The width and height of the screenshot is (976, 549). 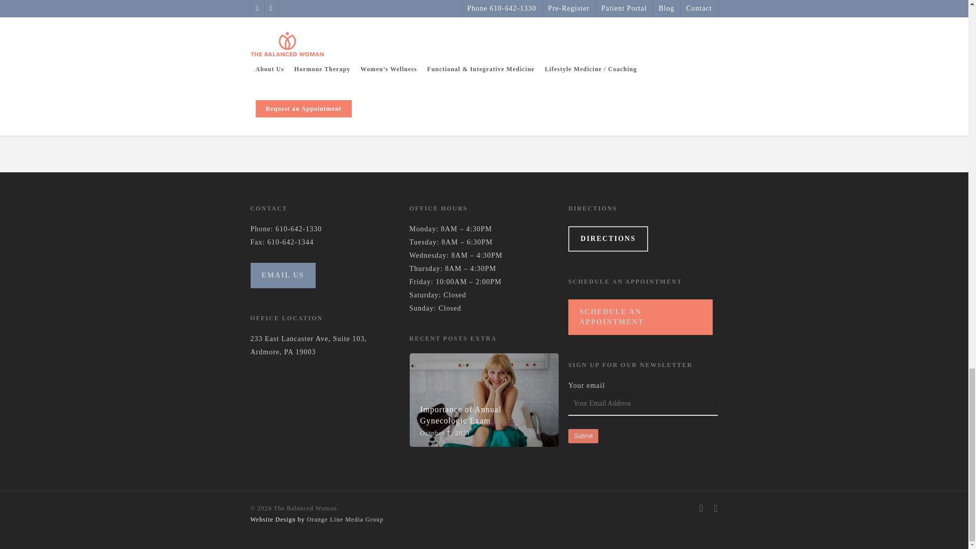 What do you see at coordinates (583, 436) in the screenshot?
I see `Submit` at bounding box center [583, 436].